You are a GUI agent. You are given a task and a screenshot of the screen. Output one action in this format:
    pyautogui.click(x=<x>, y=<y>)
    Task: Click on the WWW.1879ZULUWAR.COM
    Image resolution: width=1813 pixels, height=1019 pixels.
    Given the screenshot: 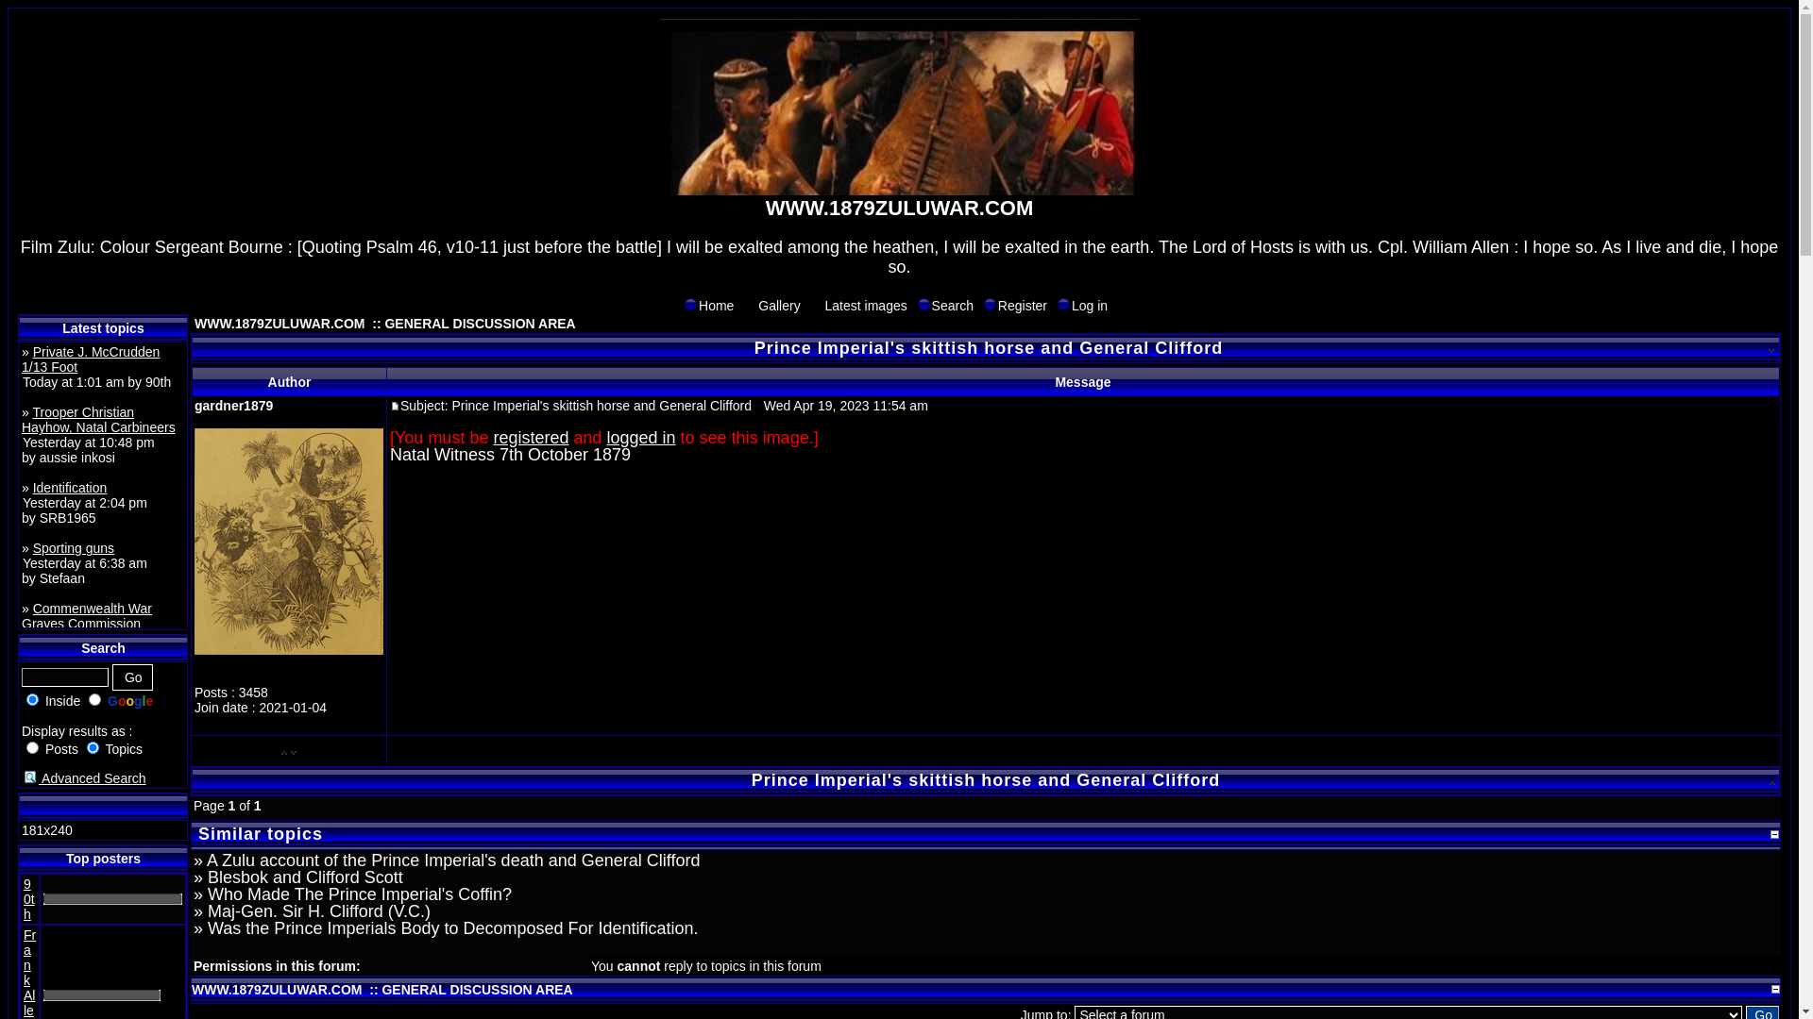 What is the action you would take?
    pyautogui.click(x=279, y=990)
    